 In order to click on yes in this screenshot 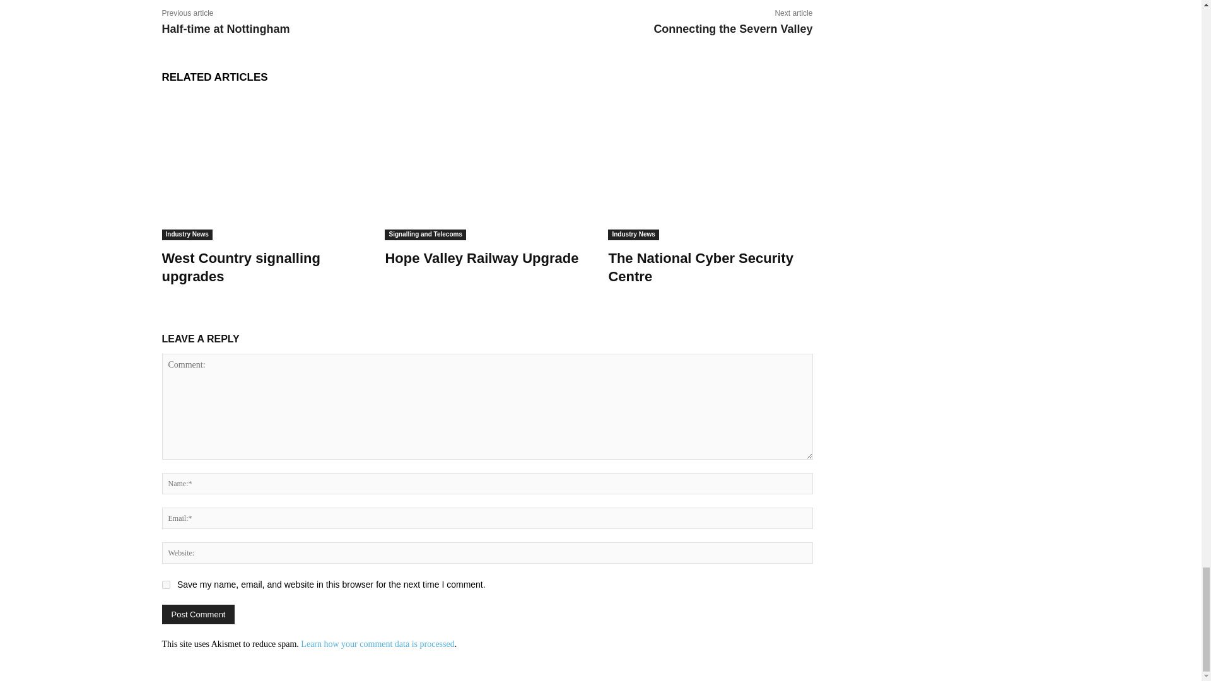, I will do `click(165, 585)`.